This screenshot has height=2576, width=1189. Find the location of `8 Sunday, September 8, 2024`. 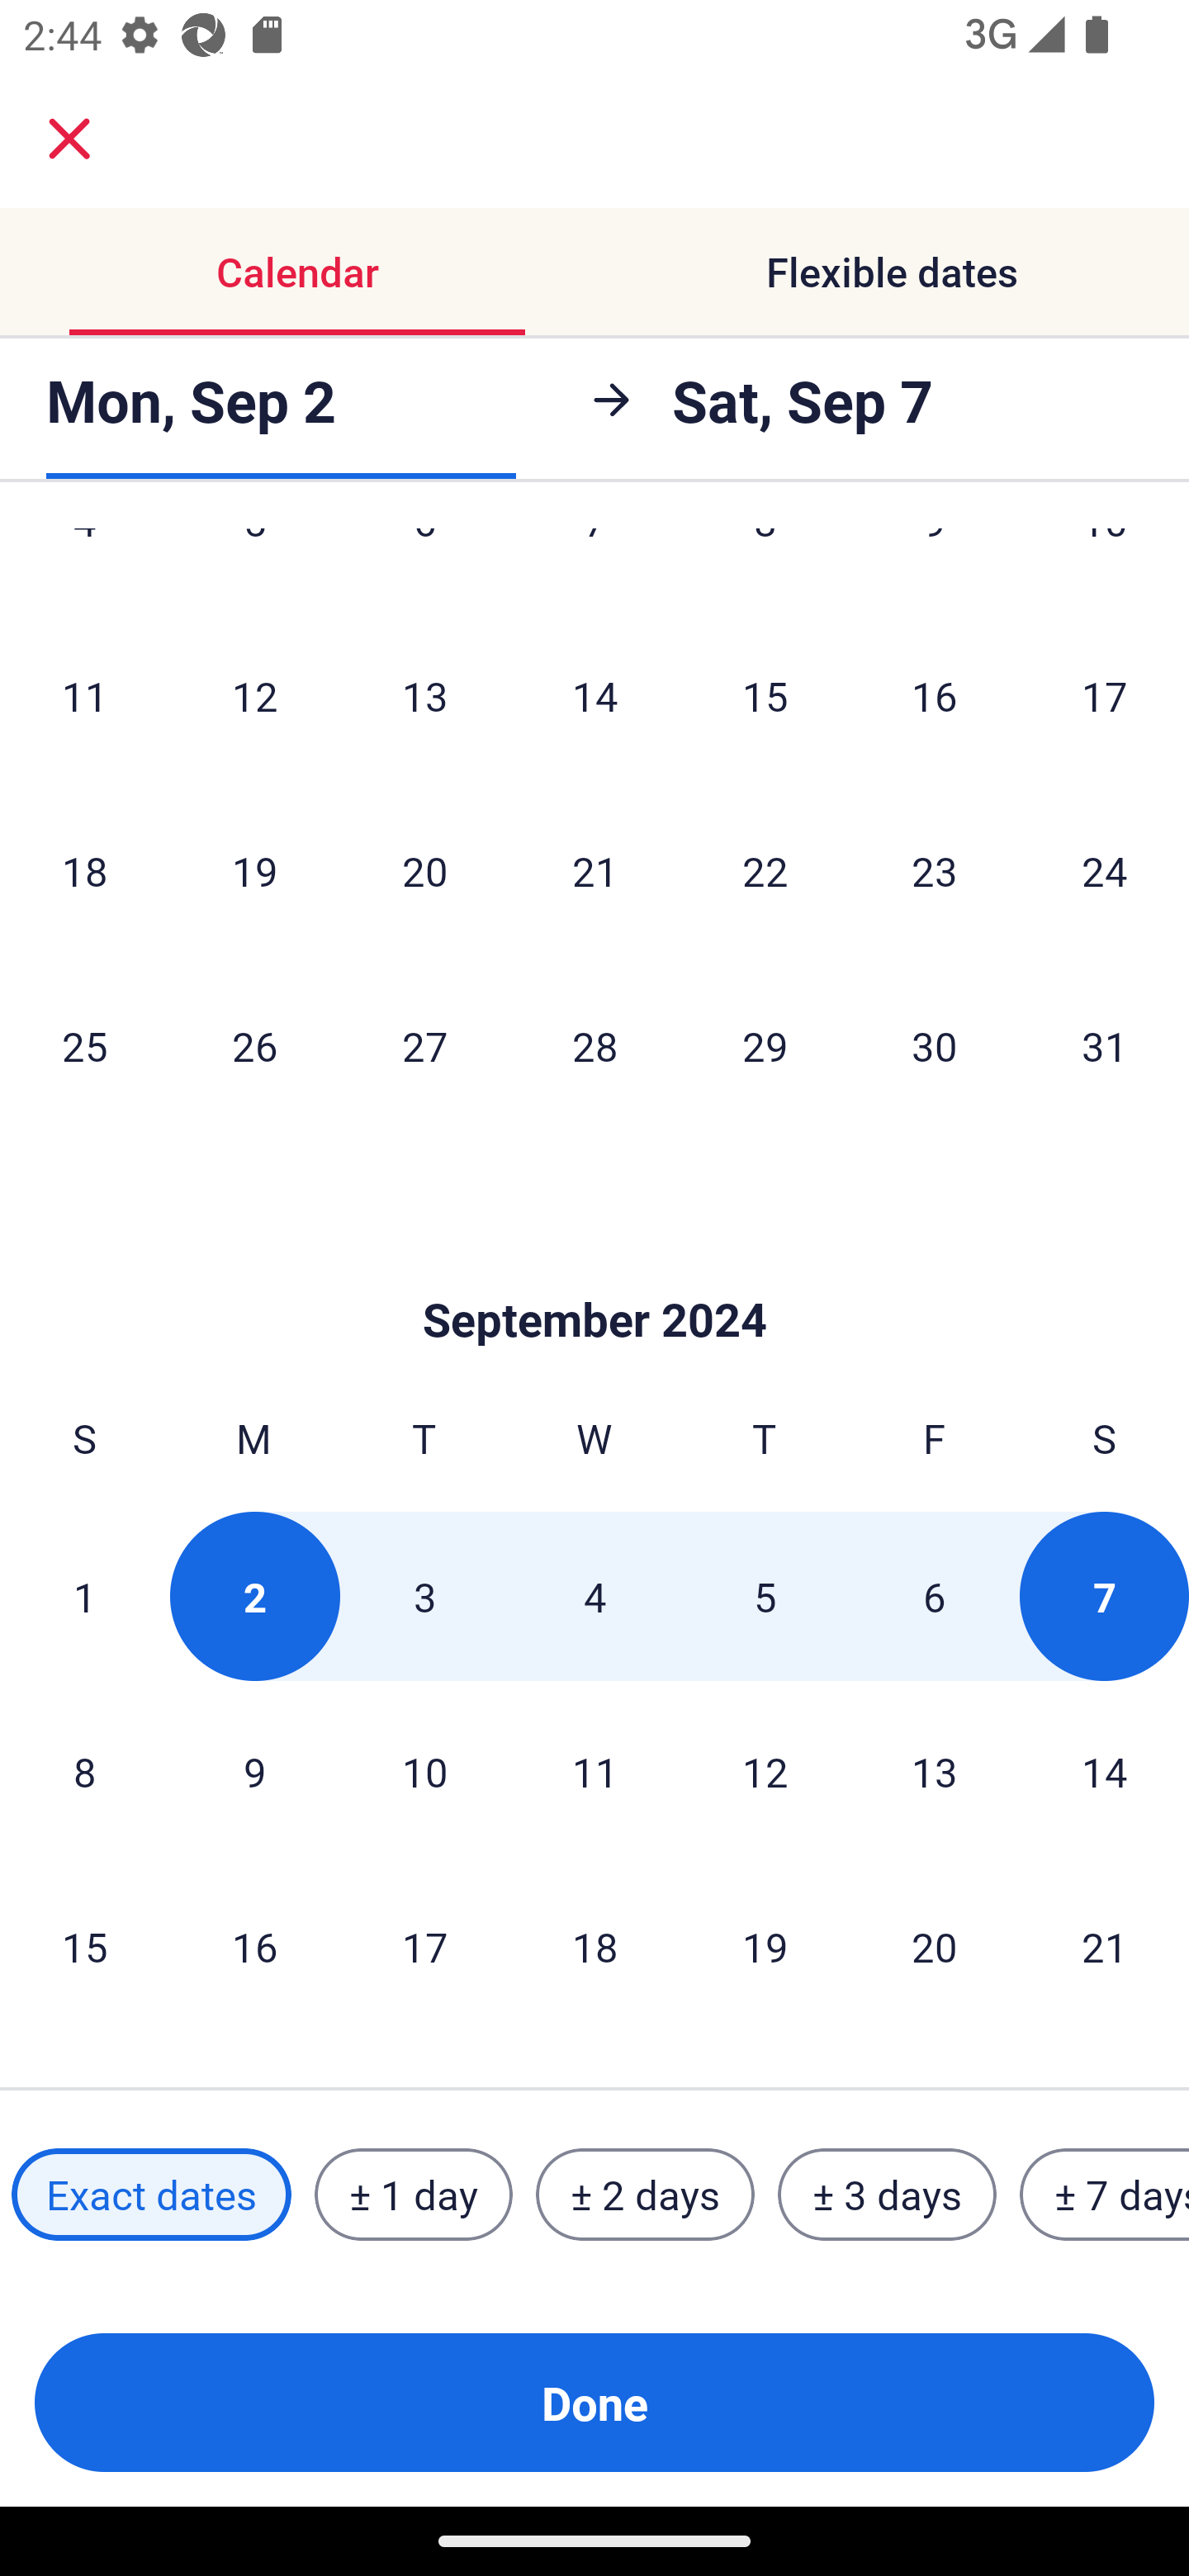

8 Sunday, September 8, 2024 is located at coordinates (84, 1772).